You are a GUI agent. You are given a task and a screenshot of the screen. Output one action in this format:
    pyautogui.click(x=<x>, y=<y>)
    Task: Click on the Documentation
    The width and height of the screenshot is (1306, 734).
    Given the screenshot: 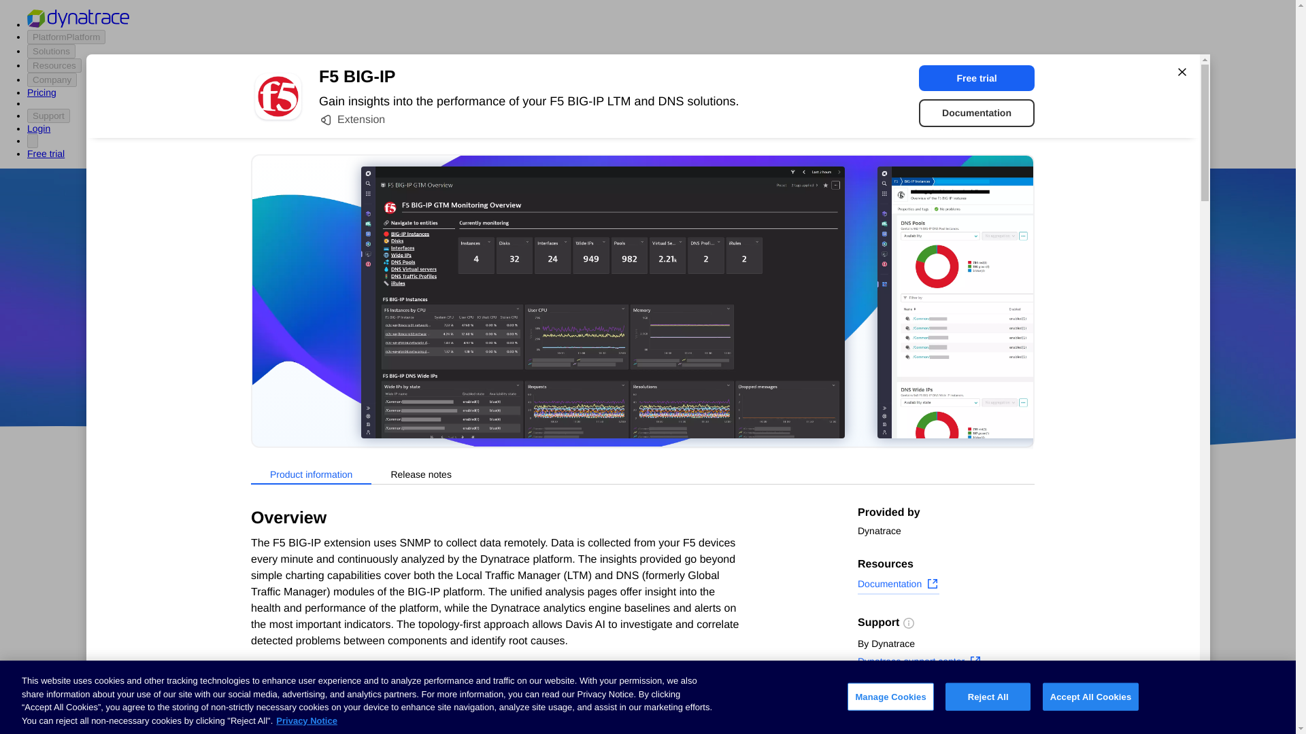 What is the action you would take?
    pyautogui.click(x=977, y=113)
    